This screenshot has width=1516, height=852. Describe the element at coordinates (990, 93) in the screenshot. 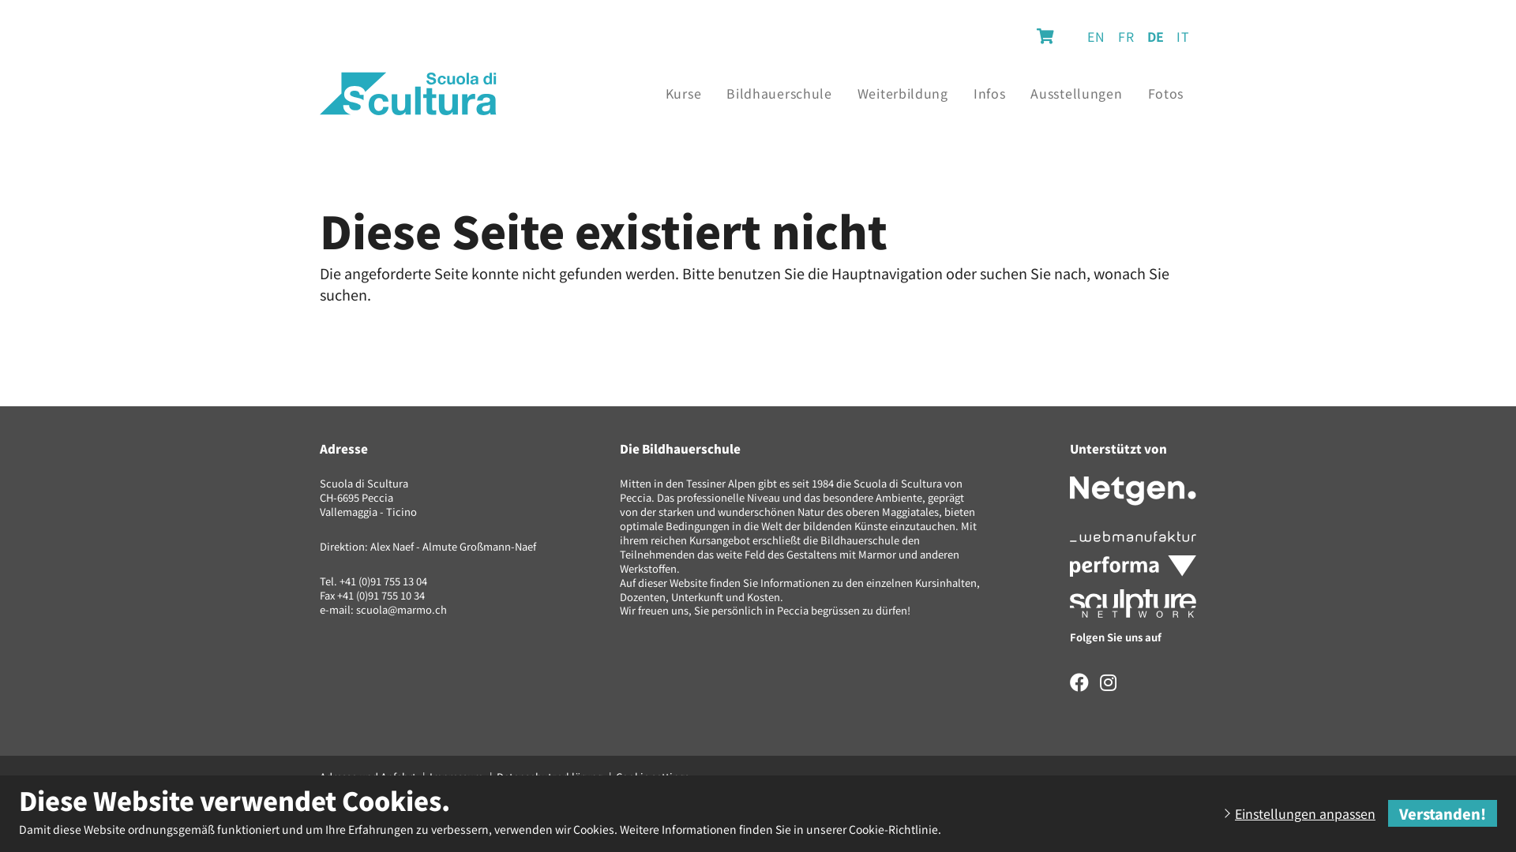

I see `Infos` at that location.